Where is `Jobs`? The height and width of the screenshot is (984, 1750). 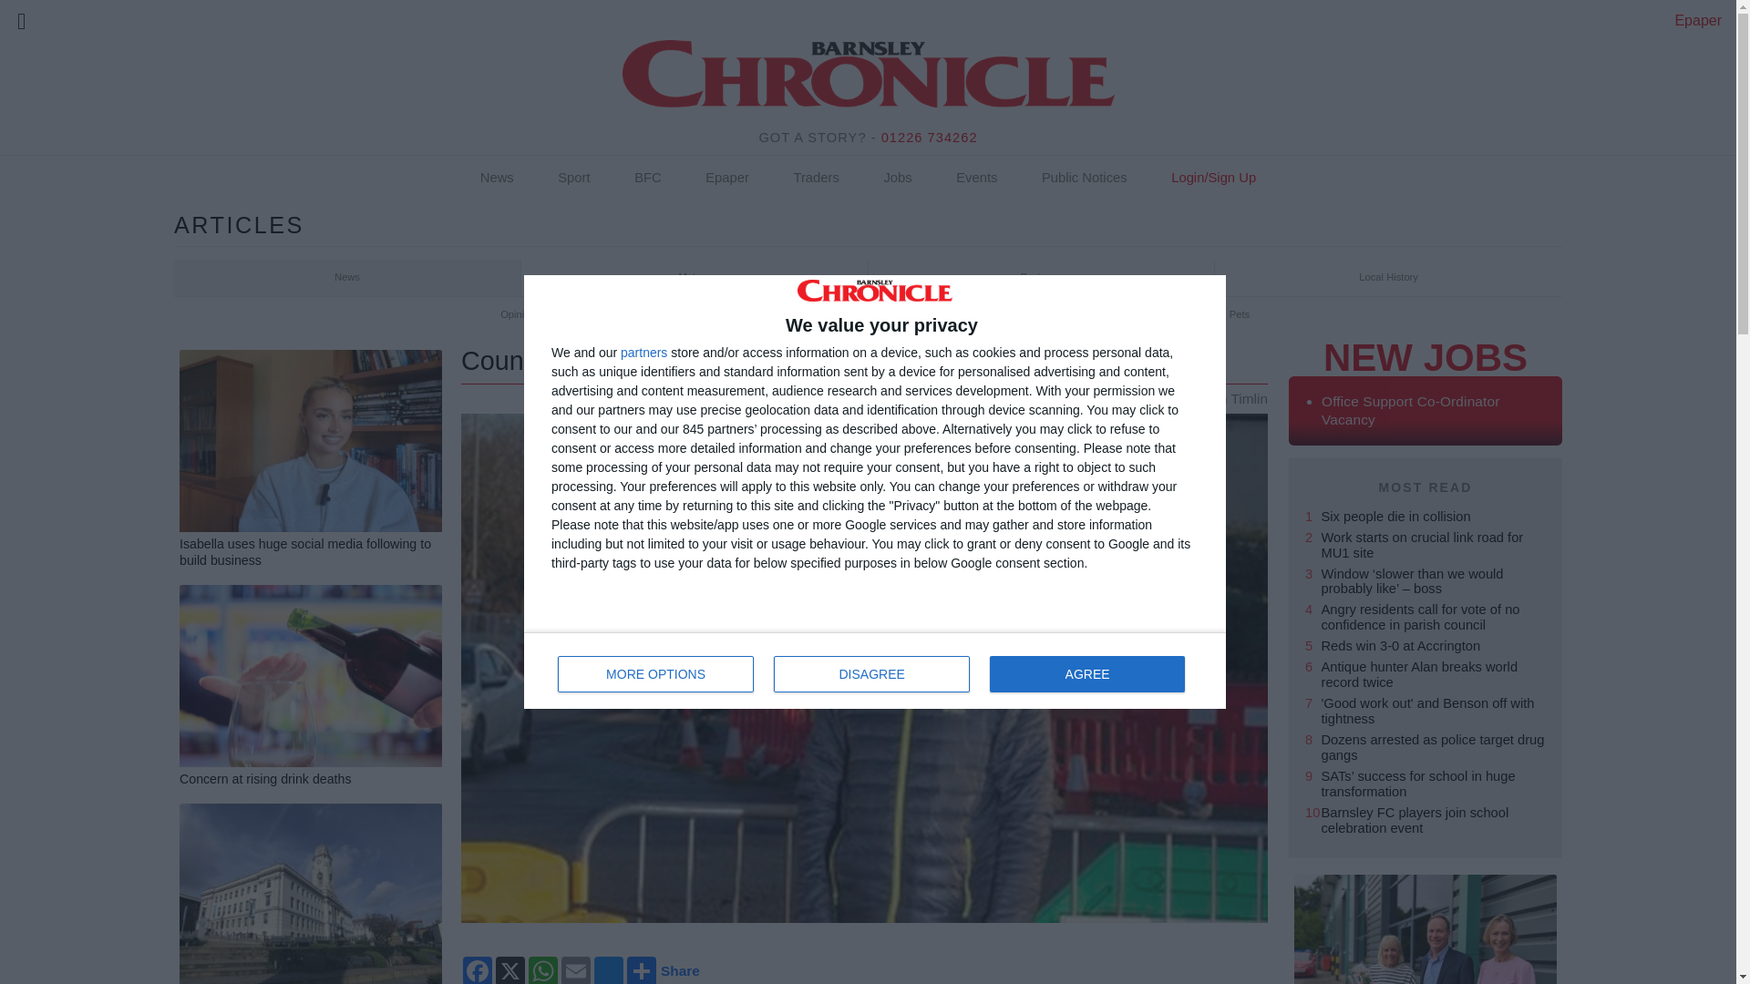
Jobs is located at coordinates (897, 179).